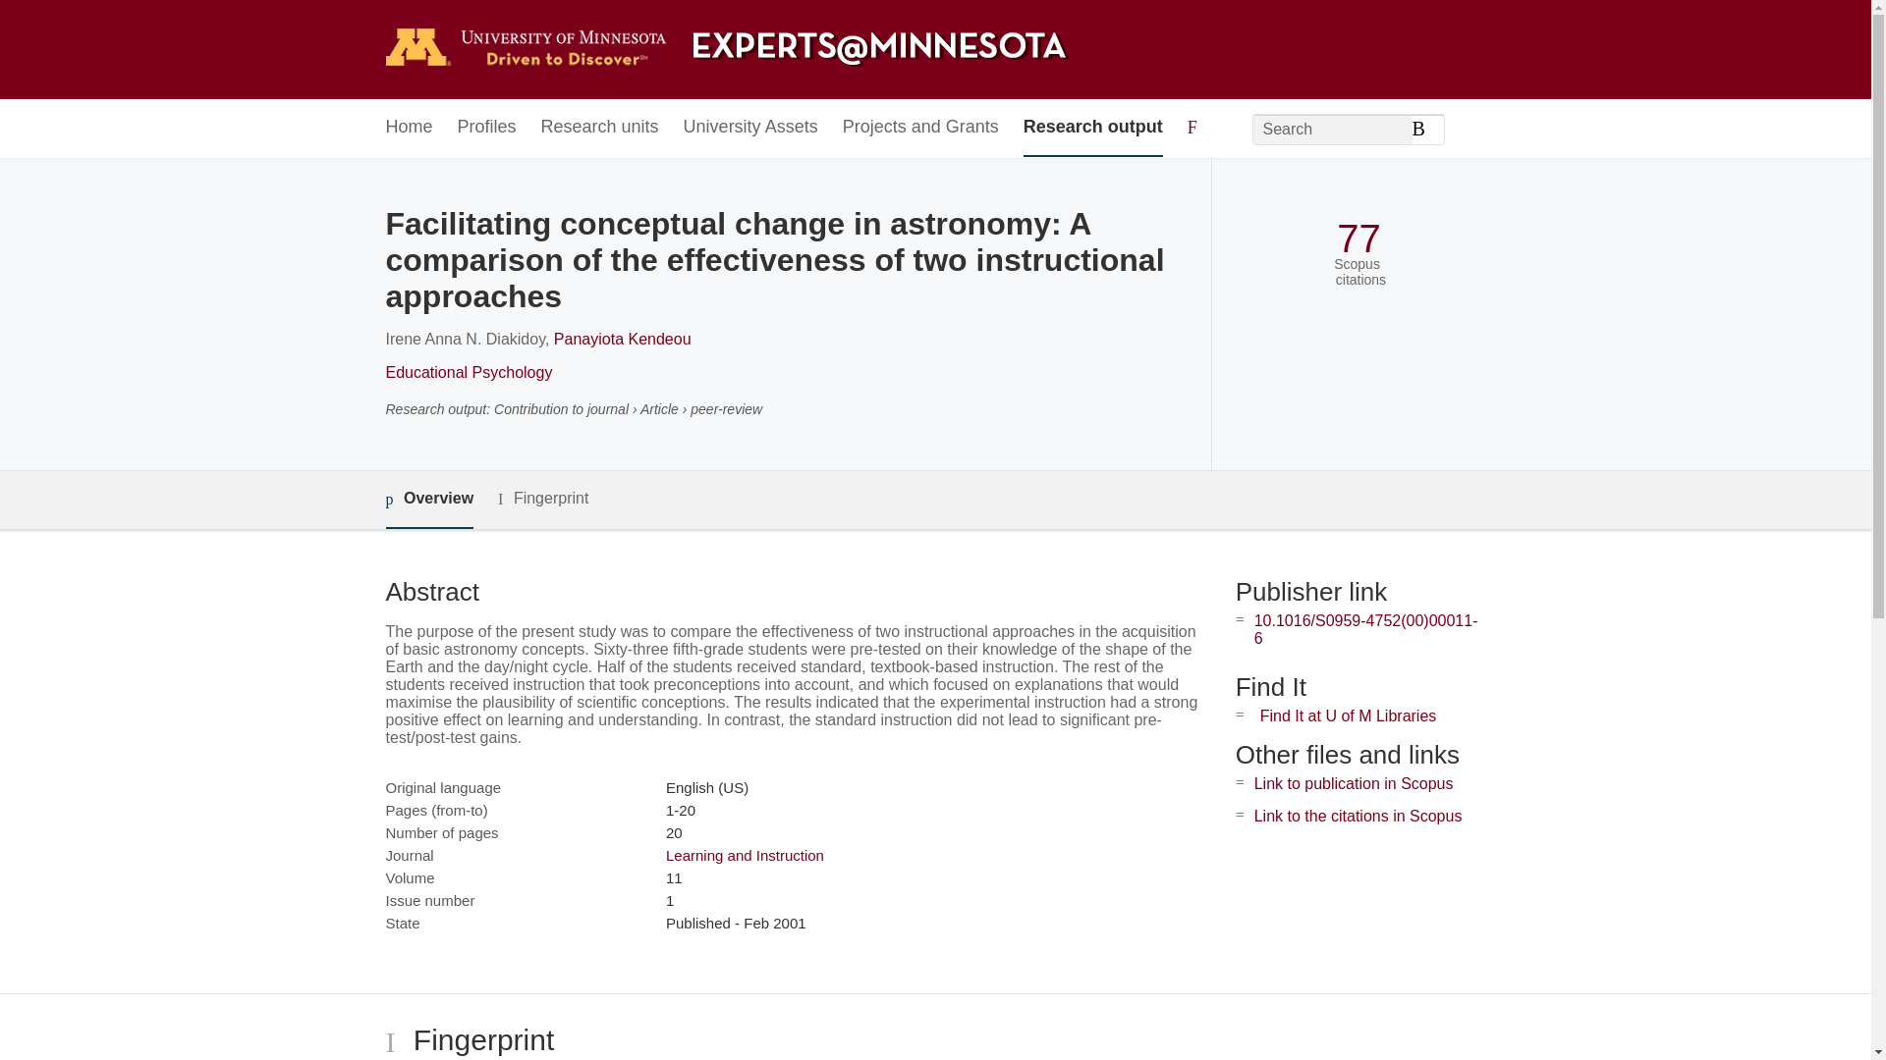 Image resolution: width=1886 pixels, height=1060 pixels. I want to click on Projects and Grants, so click(921, 128).